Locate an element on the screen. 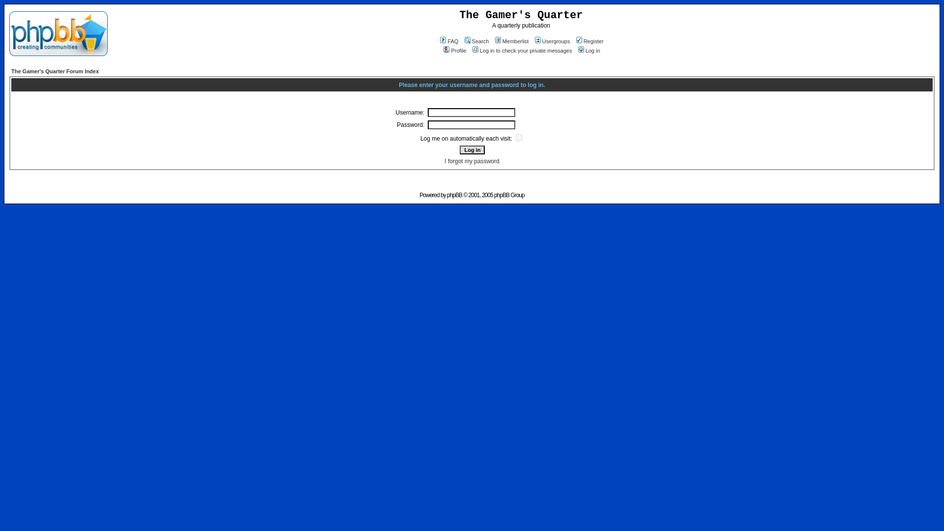 This screenshot has width=944, height=531. Log in is located at coordinates (471, 149).